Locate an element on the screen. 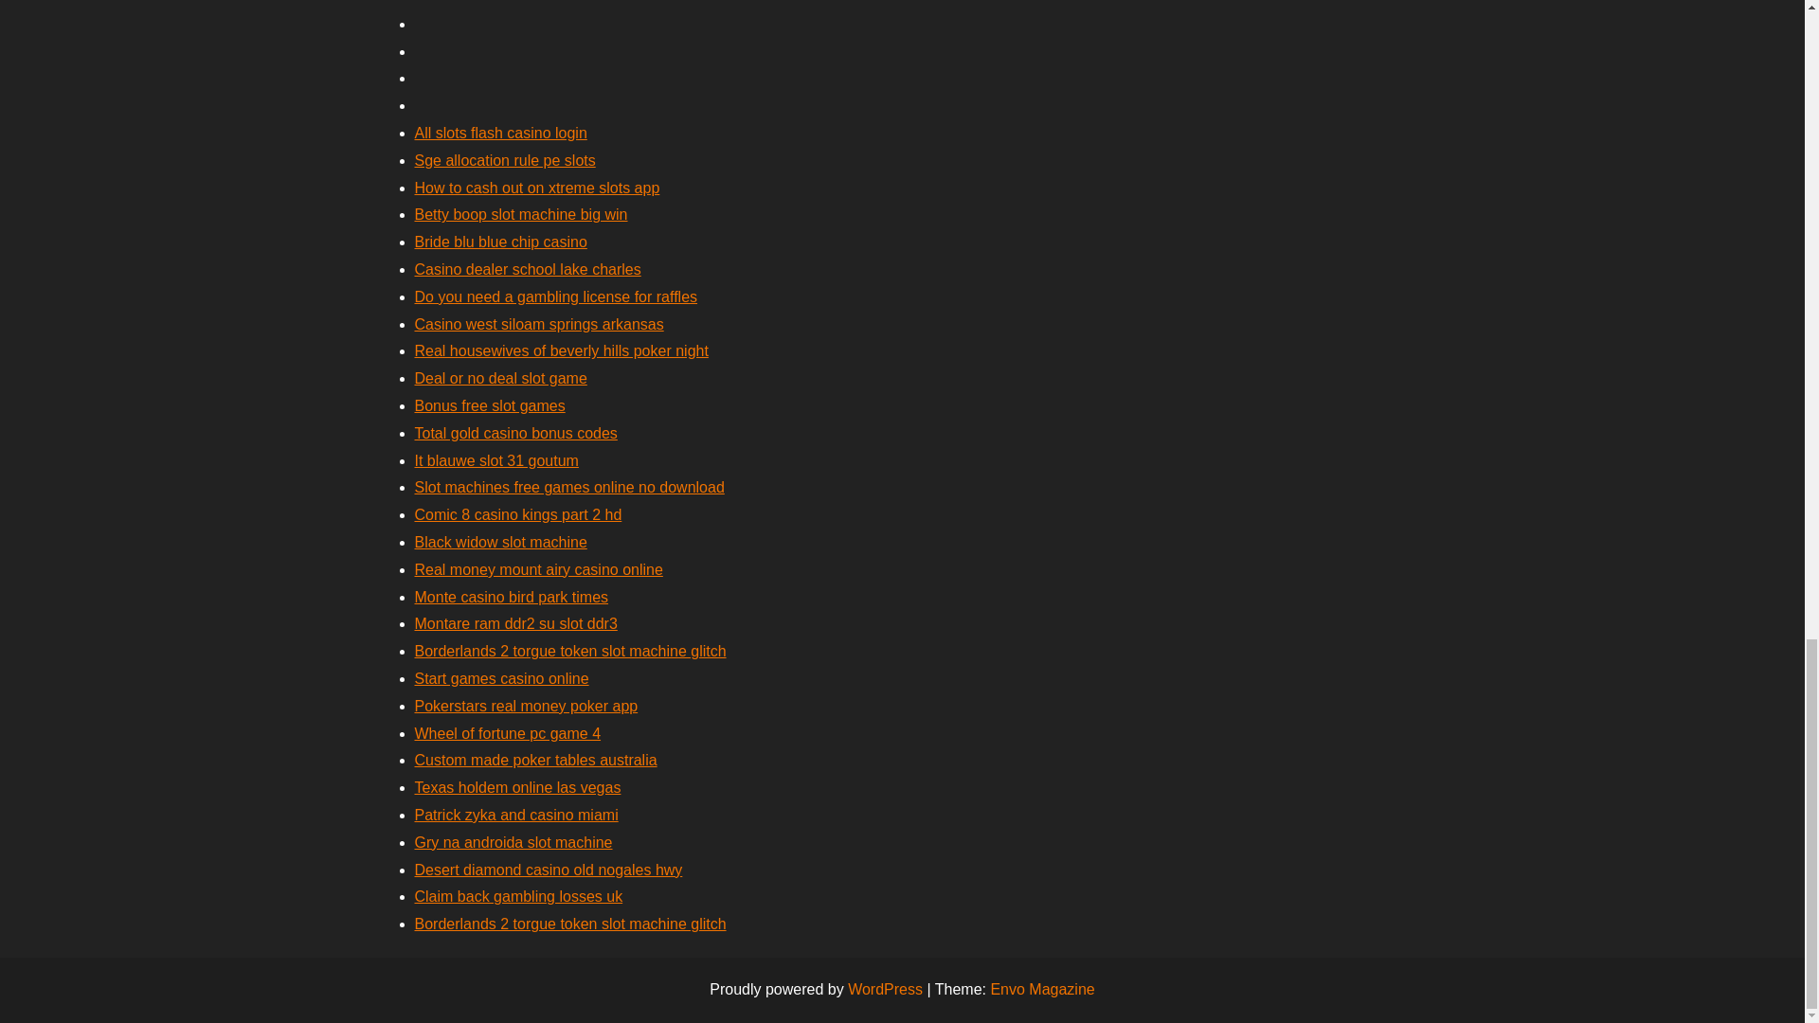  Bonus free slot games is located at coordinates (490, 405).